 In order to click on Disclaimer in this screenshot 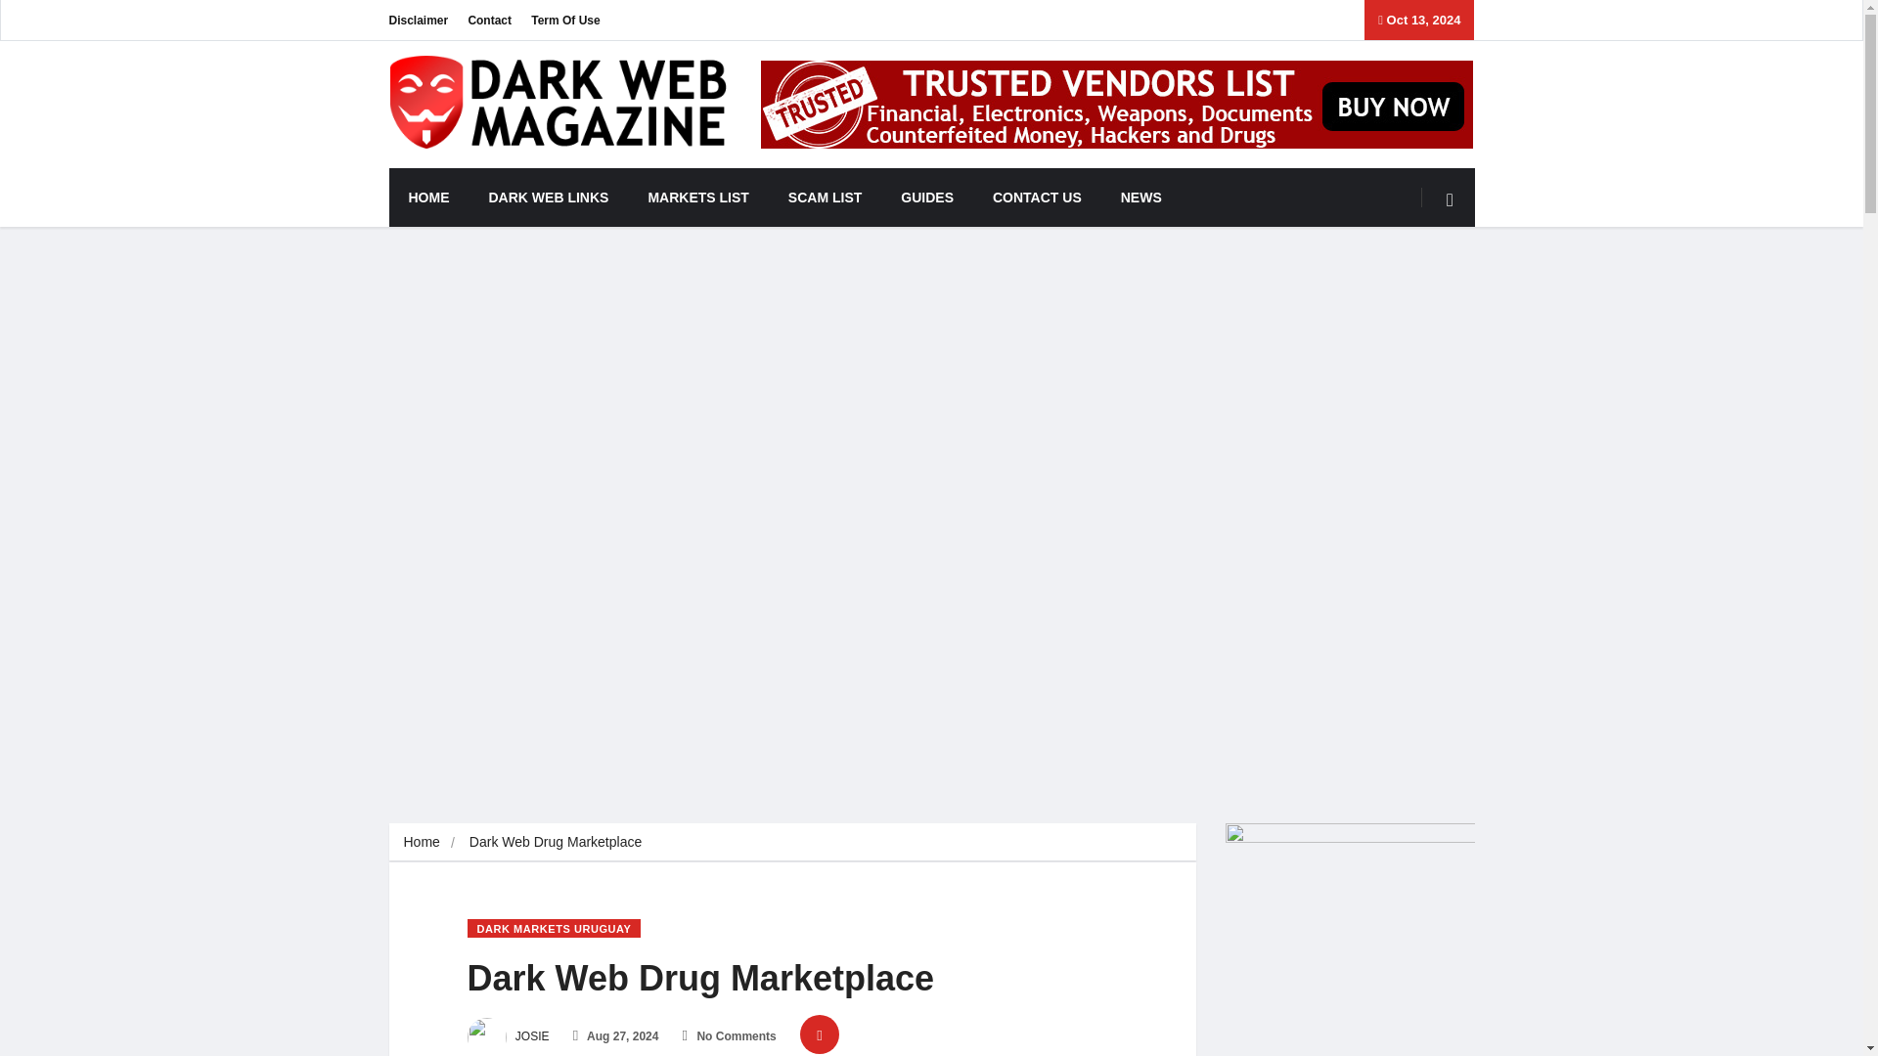, I will do `click(419, 20)`.